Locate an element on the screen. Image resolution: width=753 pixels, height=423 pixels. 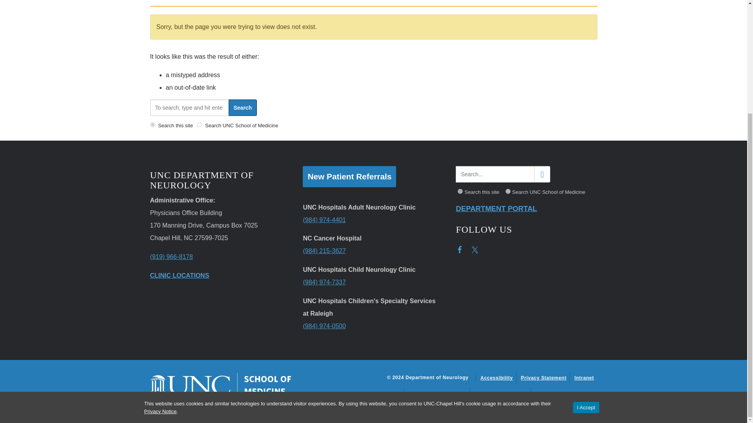
wp is located at coordinates (152, 125).